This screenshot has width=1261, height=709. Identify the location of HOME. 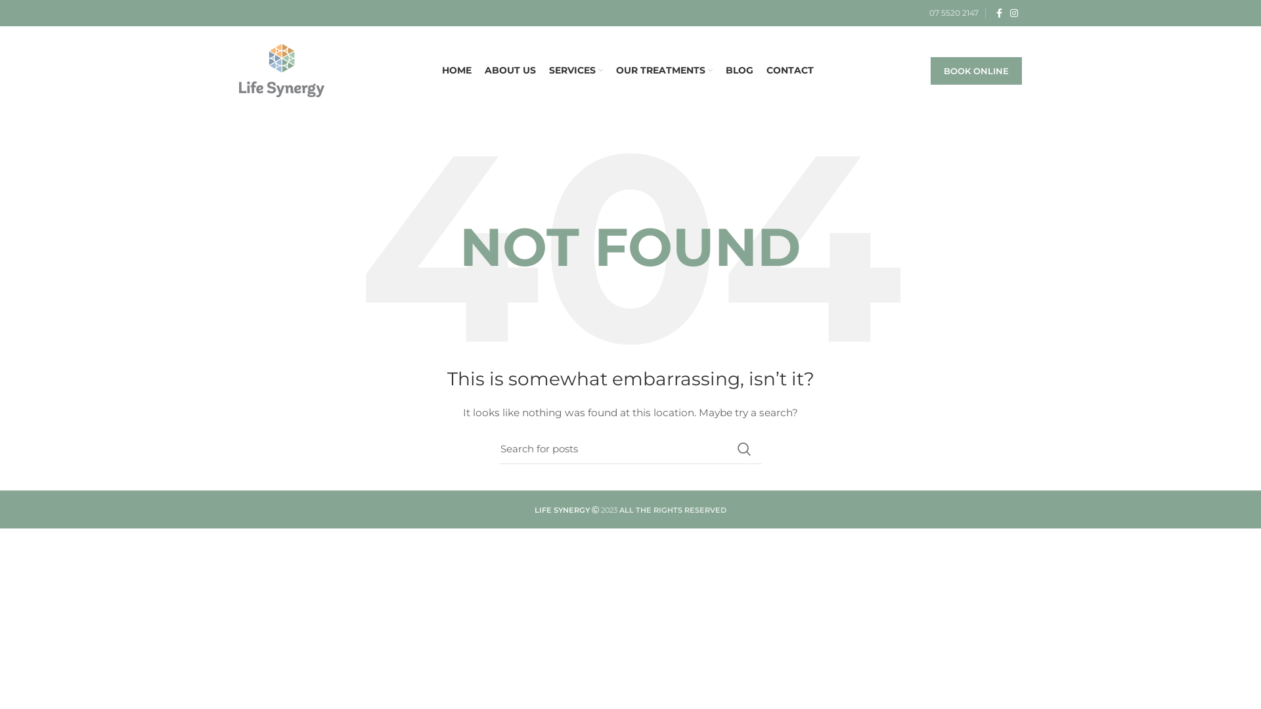
(456, 71).